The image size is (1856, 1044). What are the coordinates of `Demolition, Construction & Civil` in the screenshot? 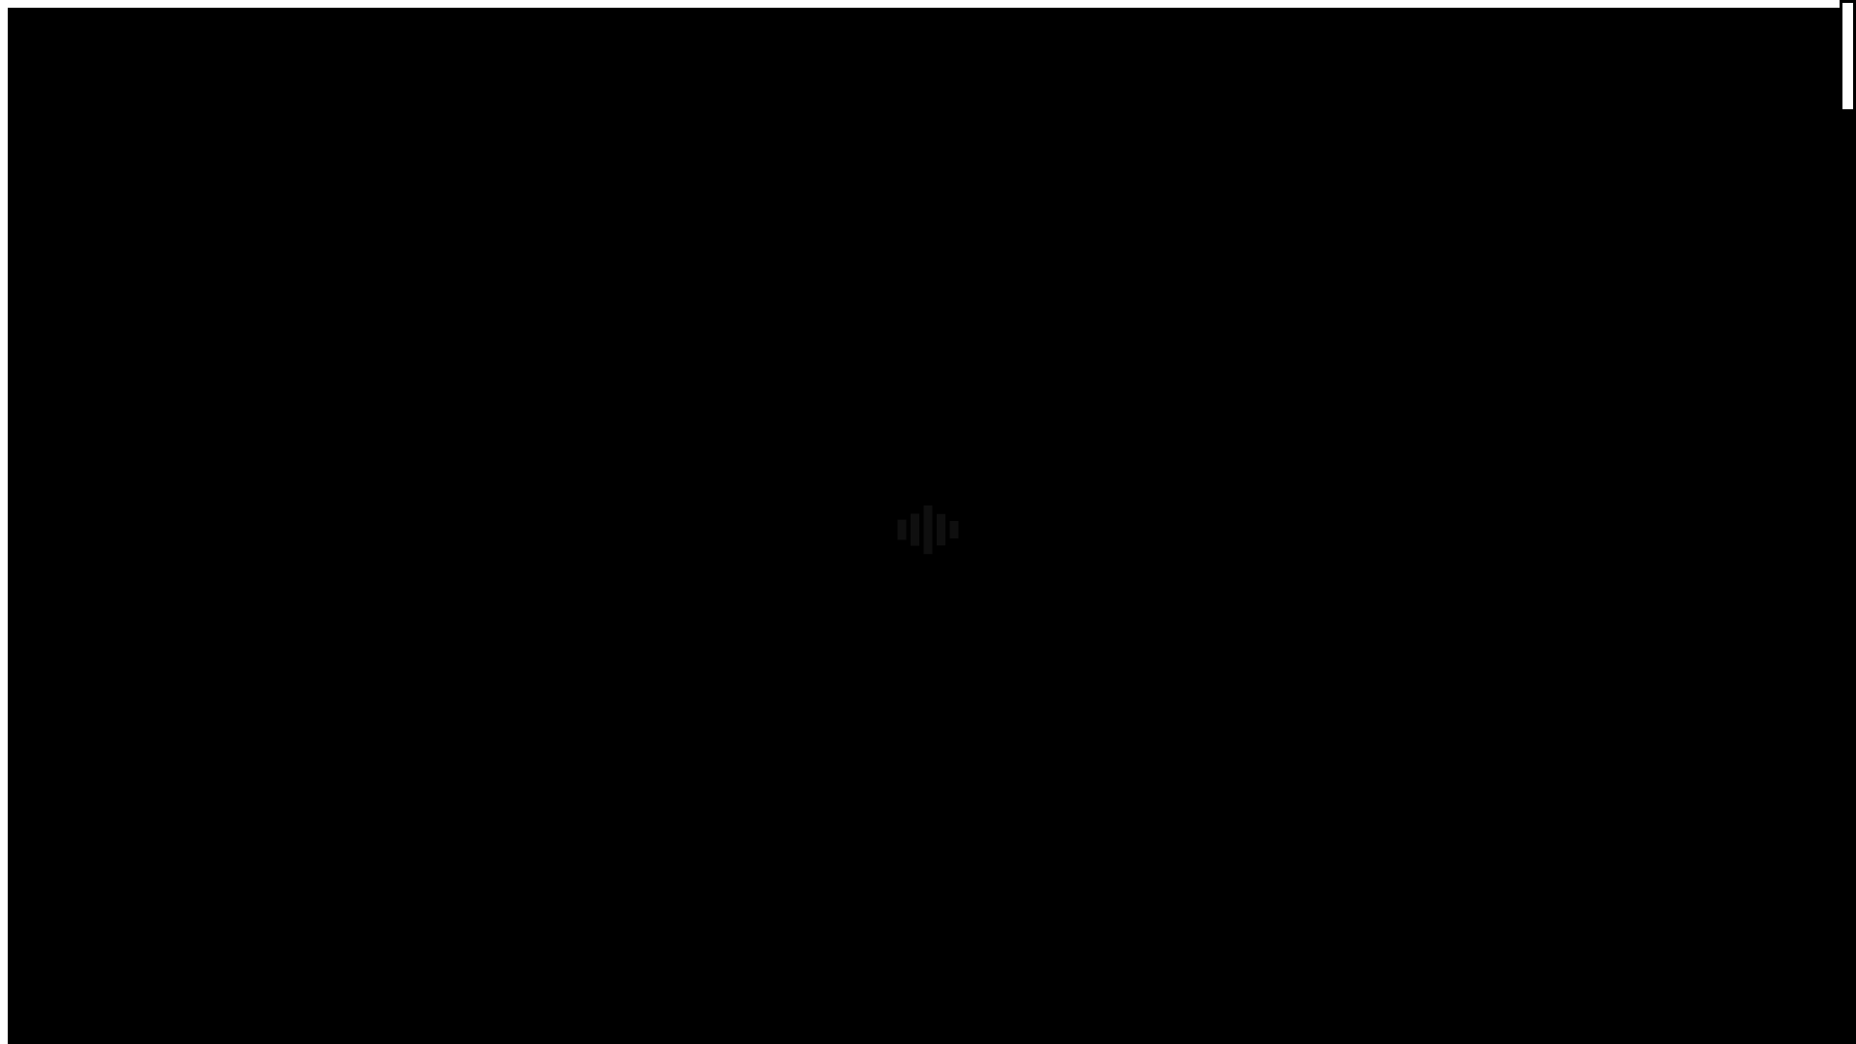 It's located at (151, 781).